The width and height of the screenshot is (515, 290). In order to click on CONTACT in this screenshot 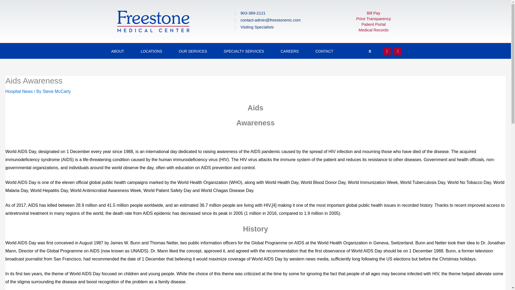, I will do `click(324, 51)`.